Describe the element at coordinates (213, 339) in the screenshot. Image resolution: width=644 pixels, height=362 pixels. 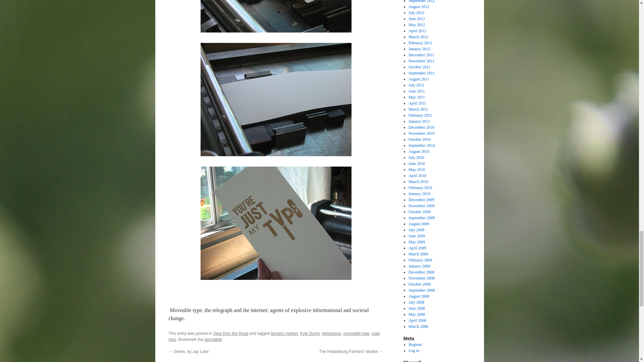
I see `permalink` at that location.